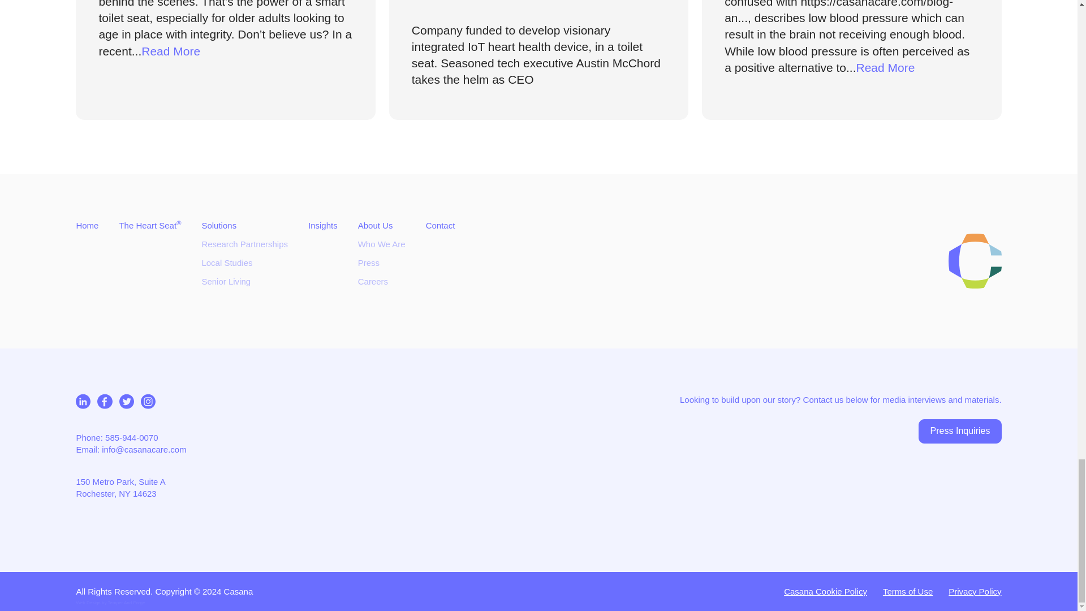 The height and width of the screenshot is (611, 1086). Describe the element at coordinates (851, 60) in the screenshot. I see `View` at that location.